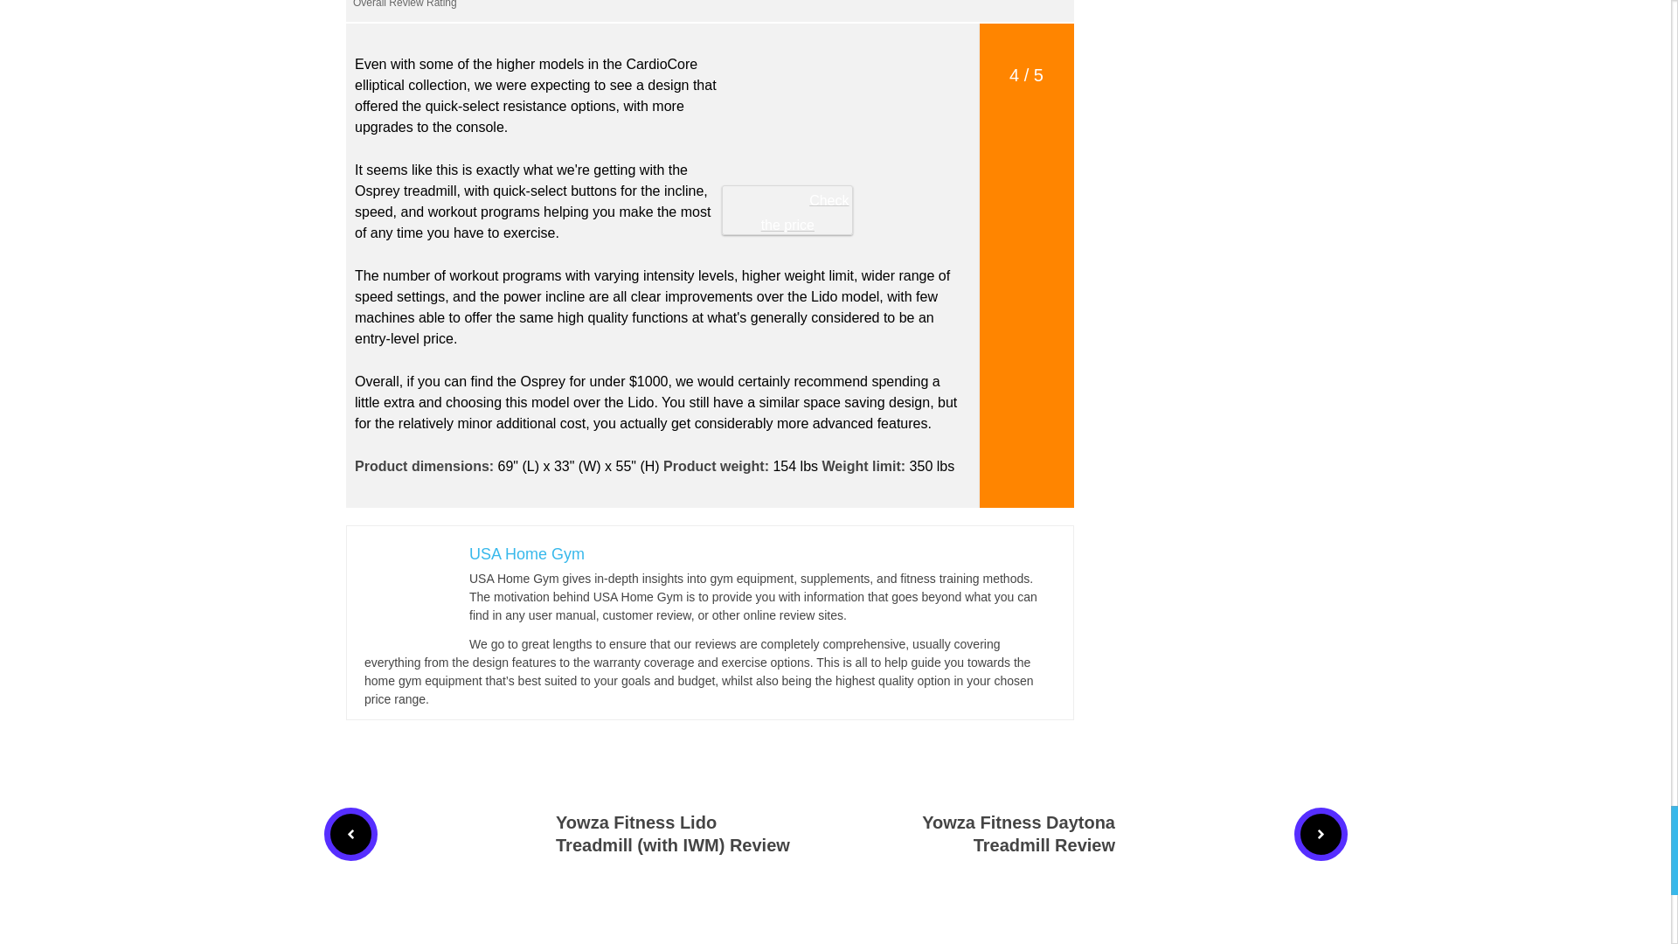 This screenshot has width=1678, height=944. What do you see at coordinates (843, 173) in the screenshot?
I see `Buy now` at bounding box center [843, 173].